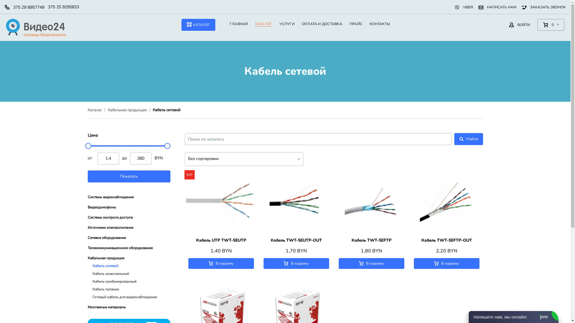  Describe the element at coordinates (62, 7) in the screenshot. I see `375 25 9295833` at that location.